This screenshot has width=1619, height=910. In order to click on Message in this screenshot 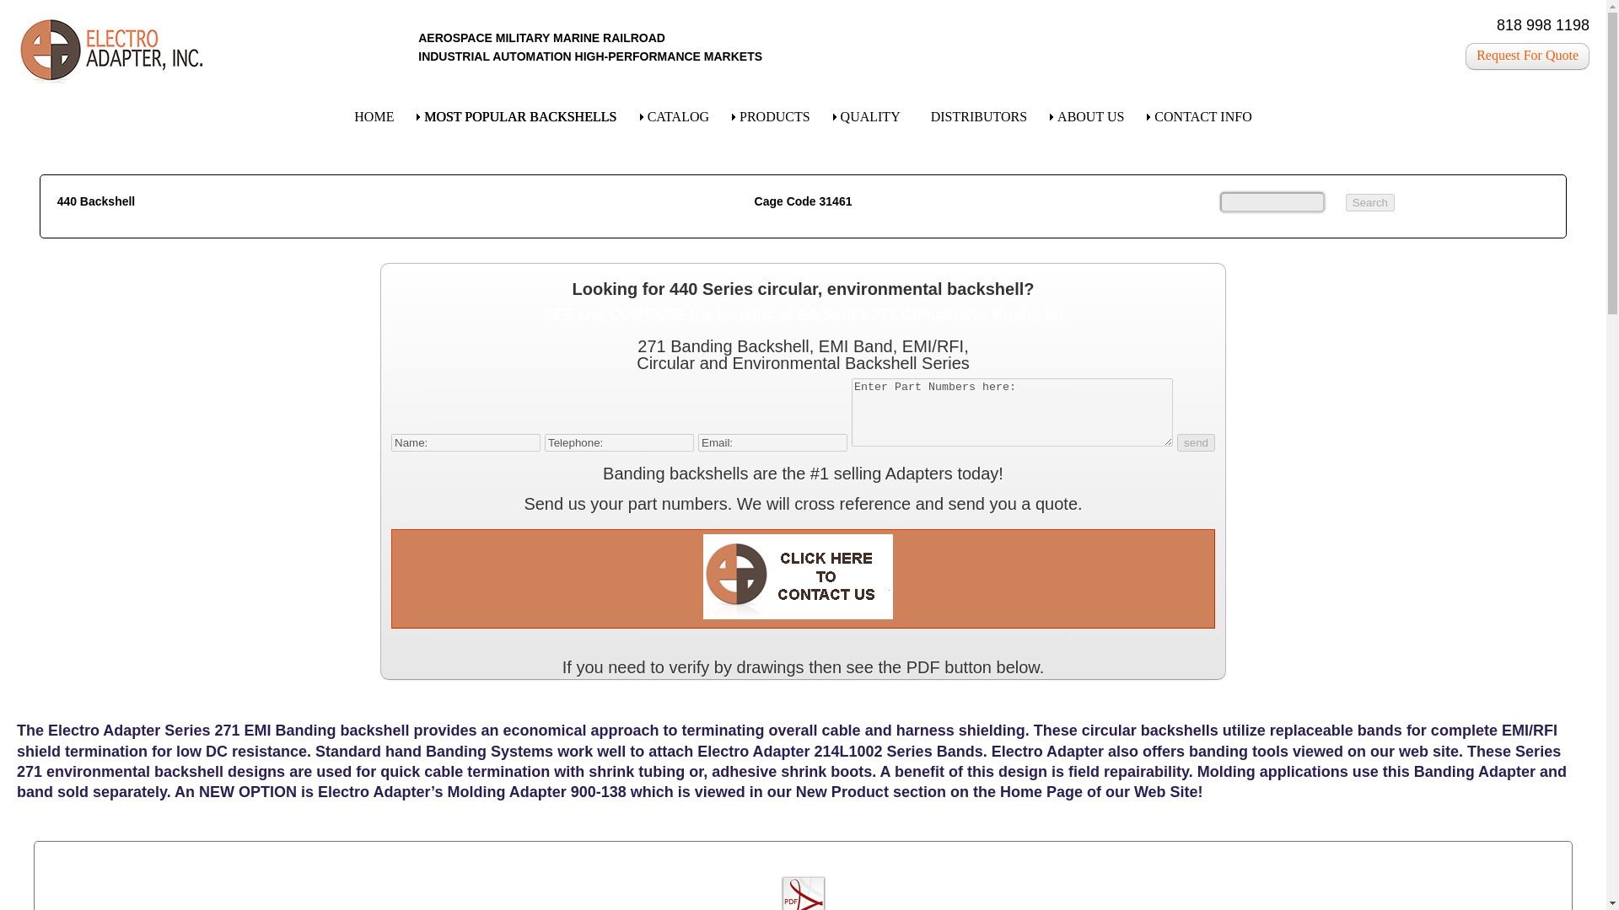, I will do `click(1012, 413)`.